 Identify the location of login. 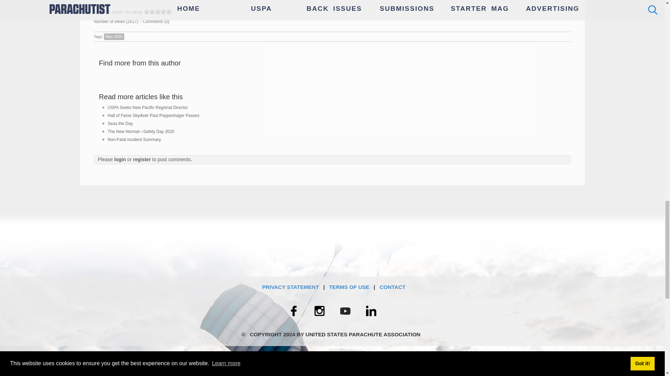
(120, 159).